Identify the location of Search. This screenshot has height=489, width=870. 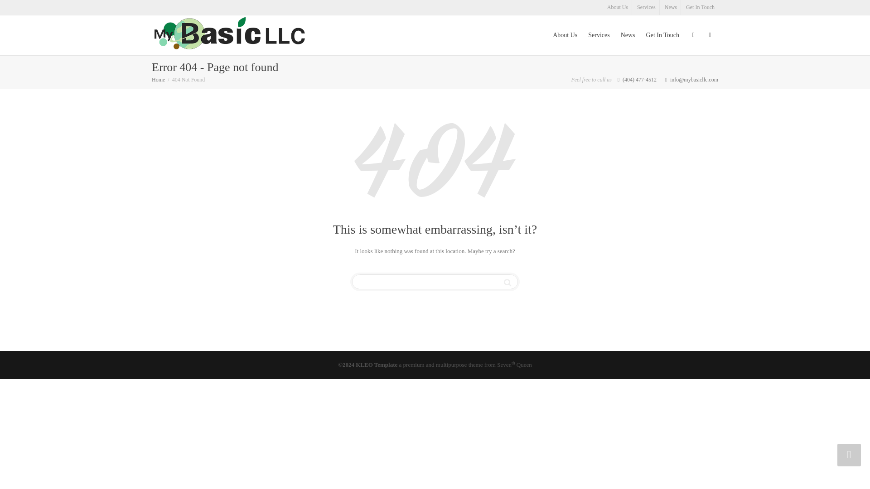
(507, 283).